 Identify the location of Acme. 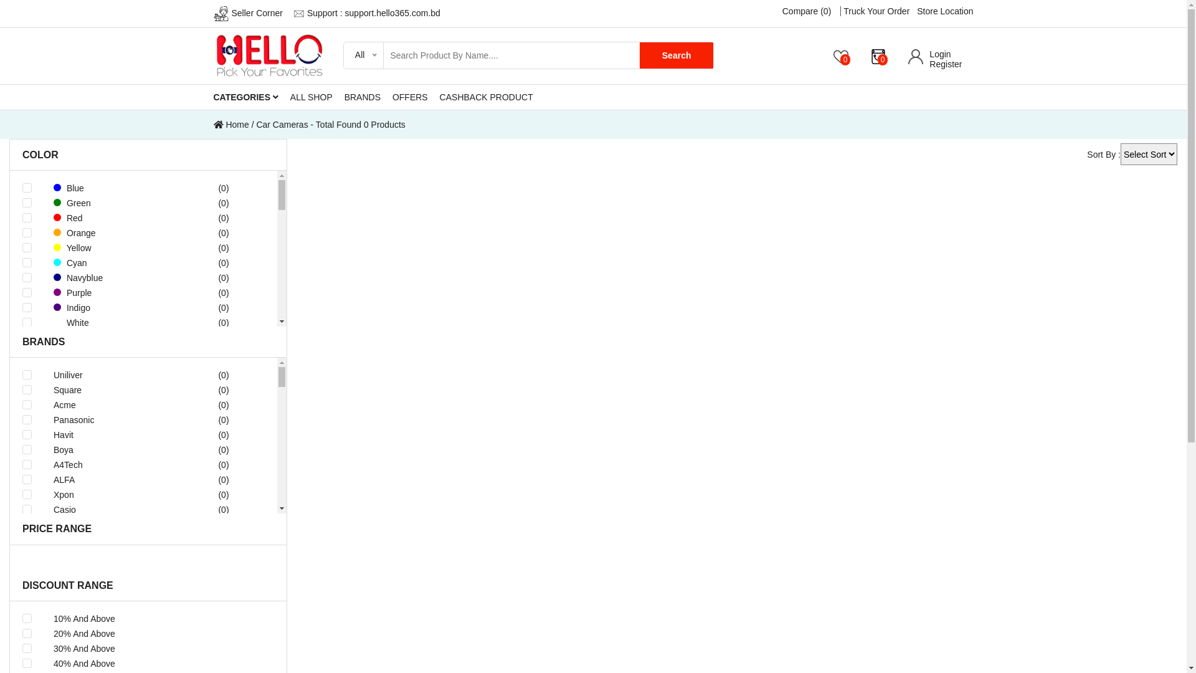
(117, 405).